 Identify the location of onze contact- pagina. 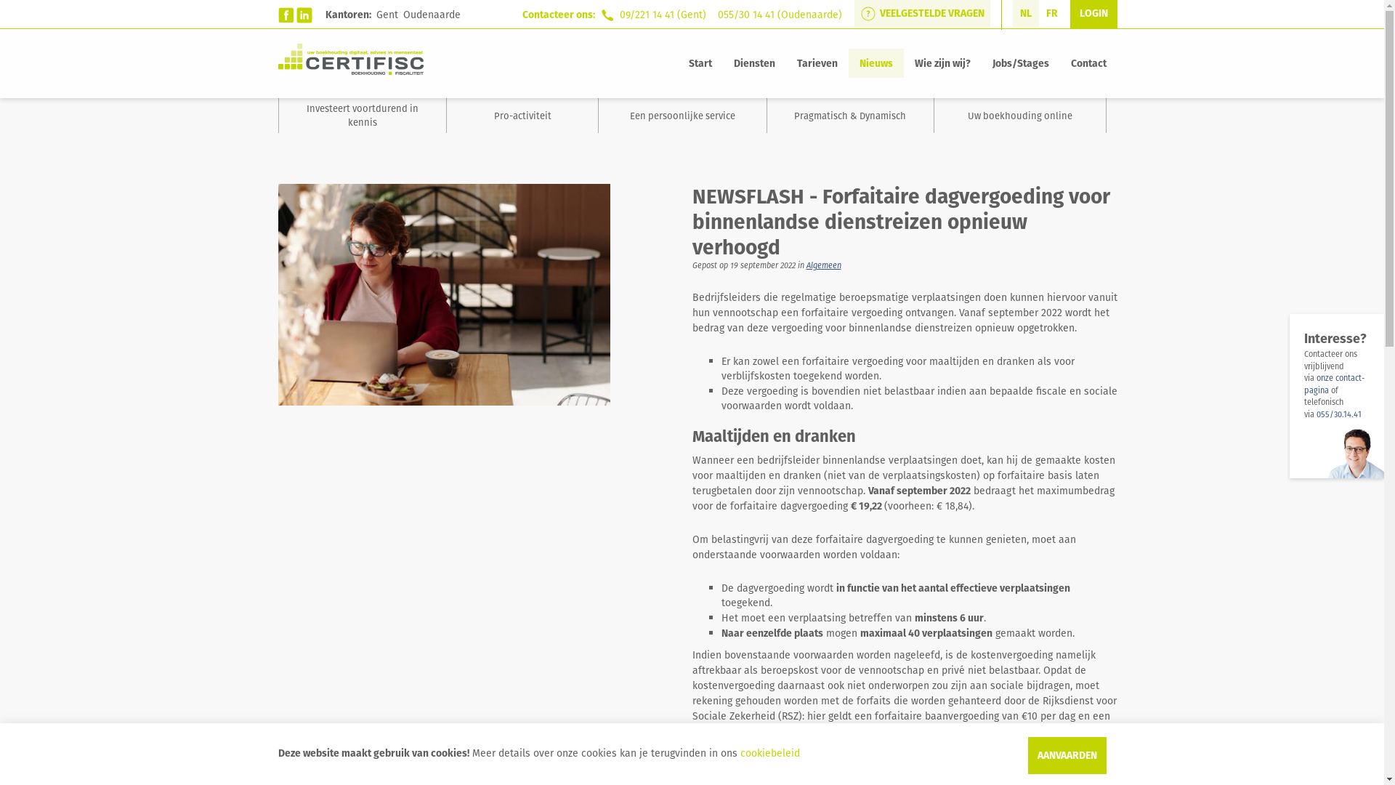
(1334, 384).